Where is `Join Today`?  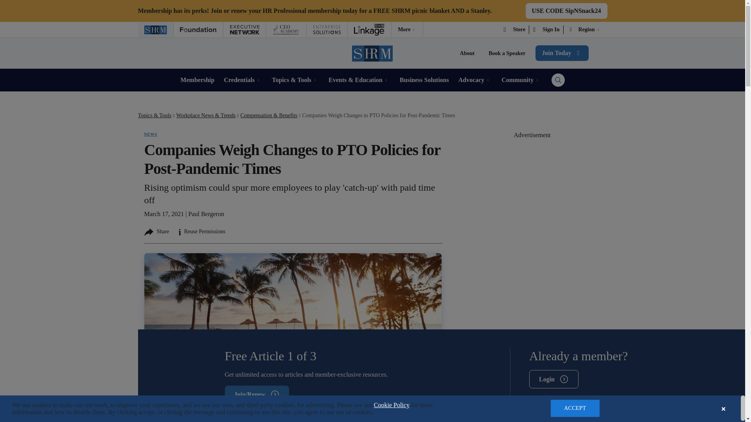 Join Today is located at coordinates (562, 53).